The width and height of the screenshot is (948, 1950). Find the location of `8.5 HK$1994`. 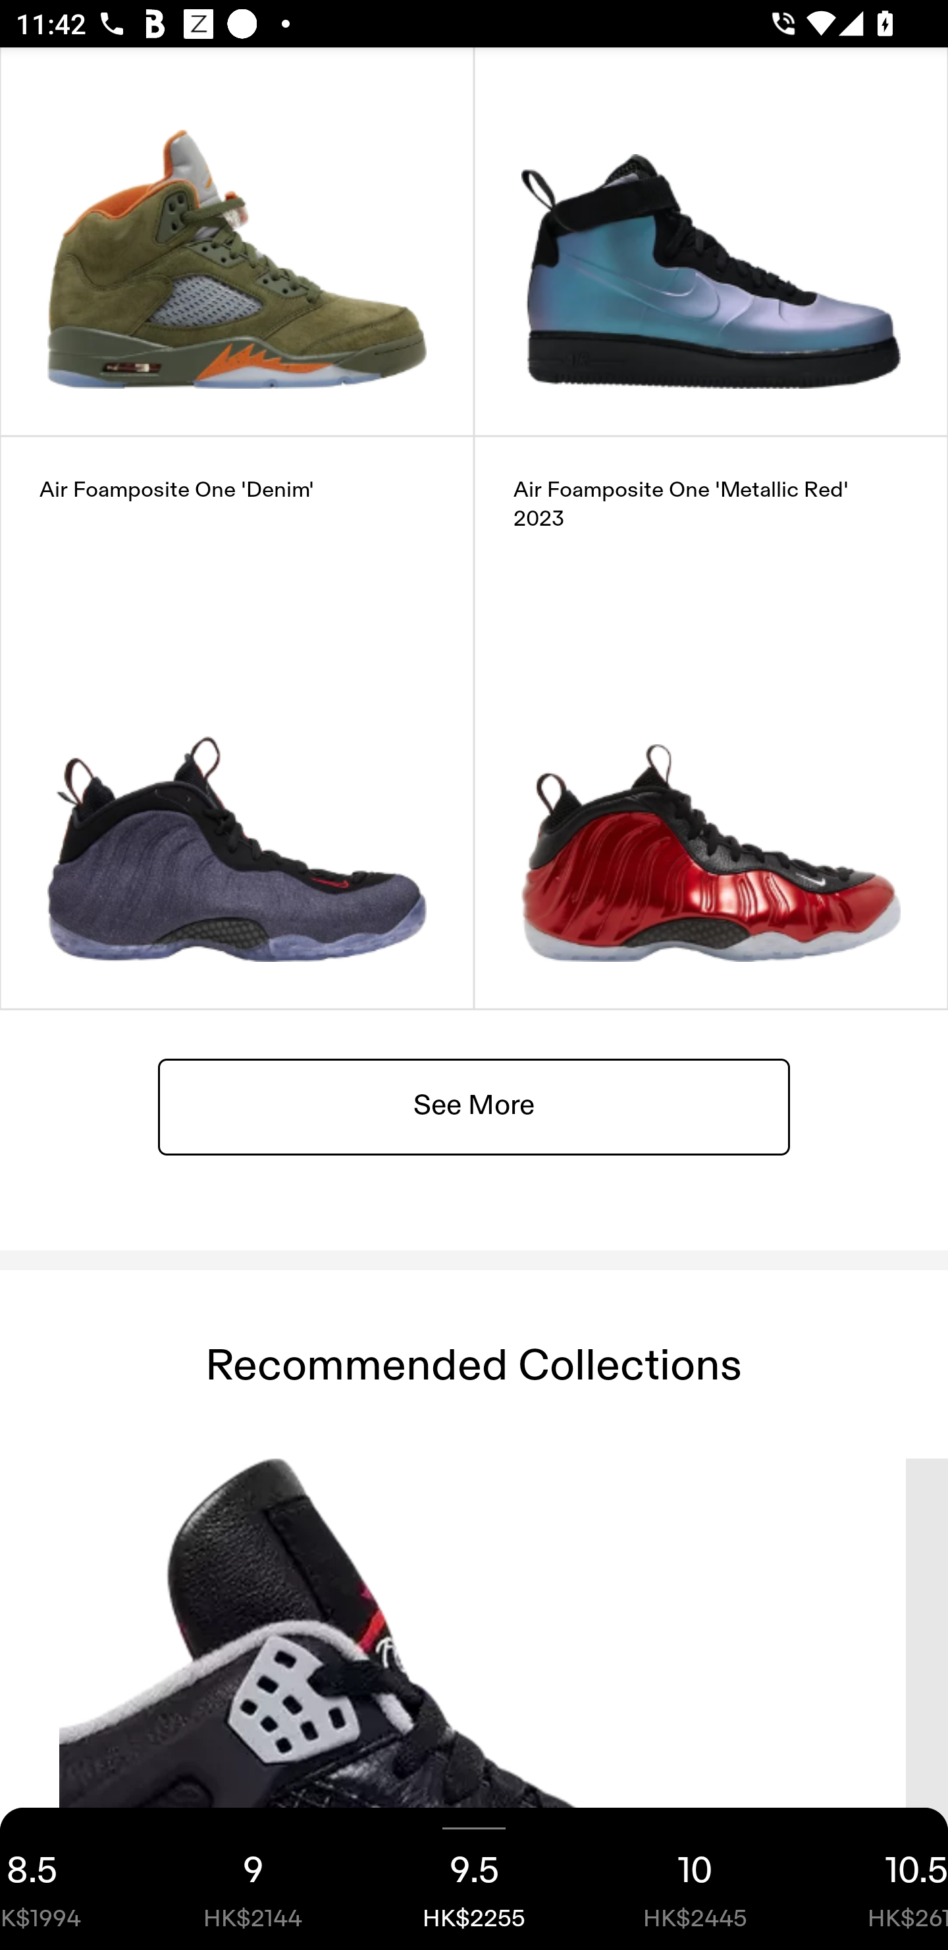

8.5 HK$1994 is located at coordinates (71, 1879).